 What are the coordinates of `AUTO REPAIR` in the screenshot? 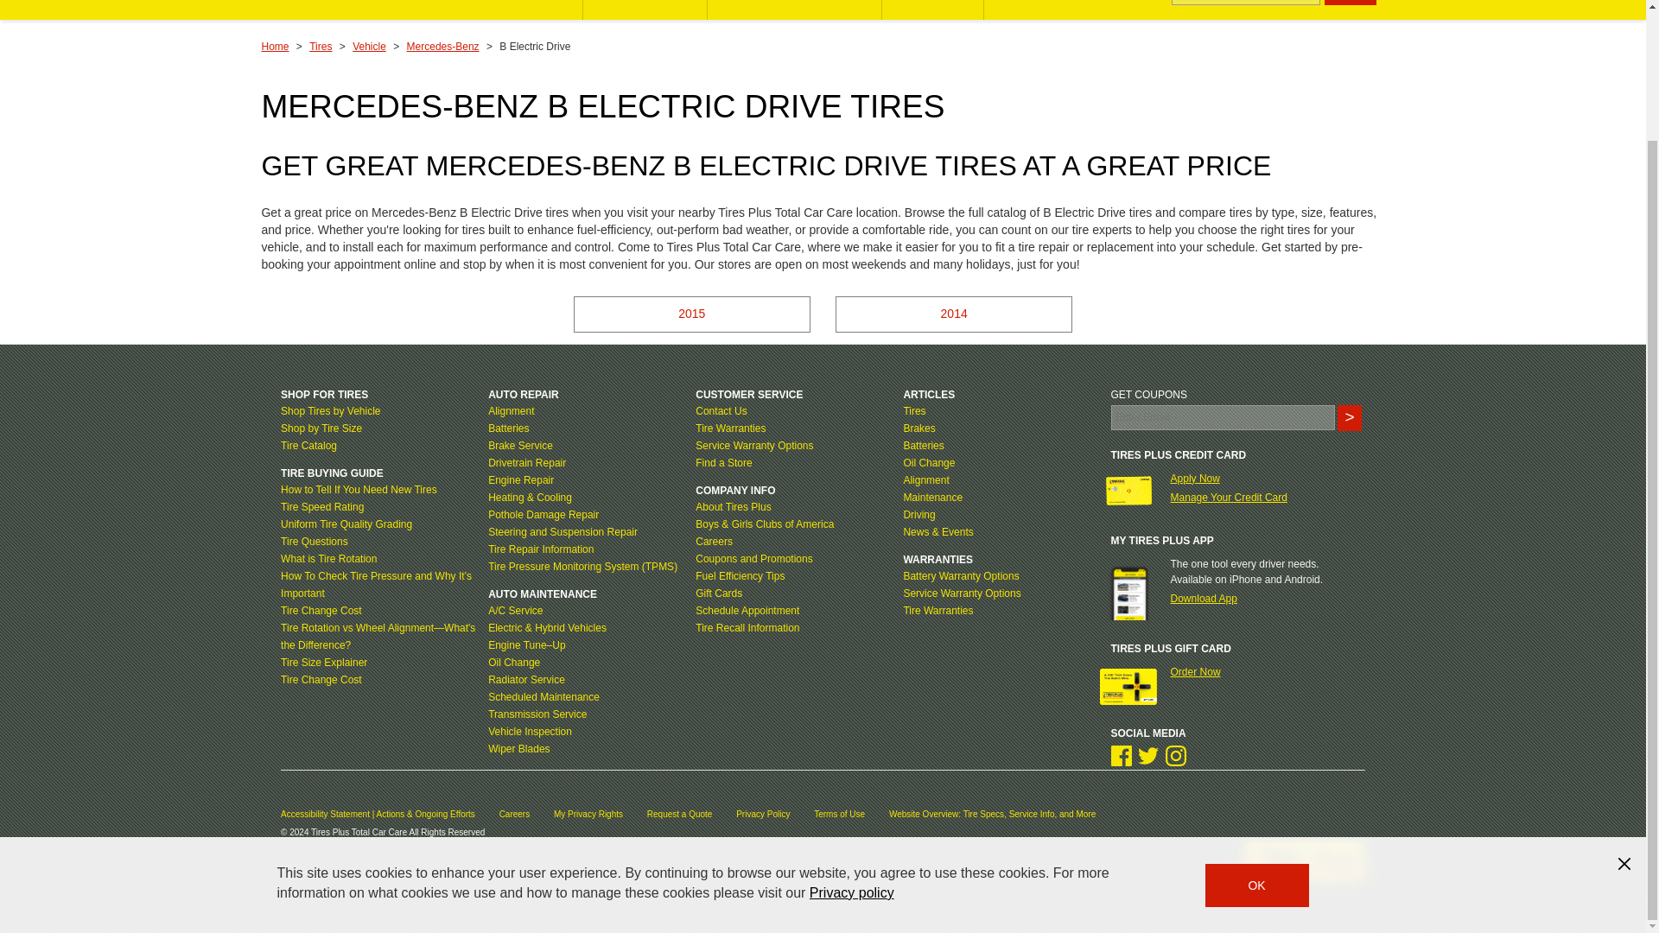 It's located at (645, 10).